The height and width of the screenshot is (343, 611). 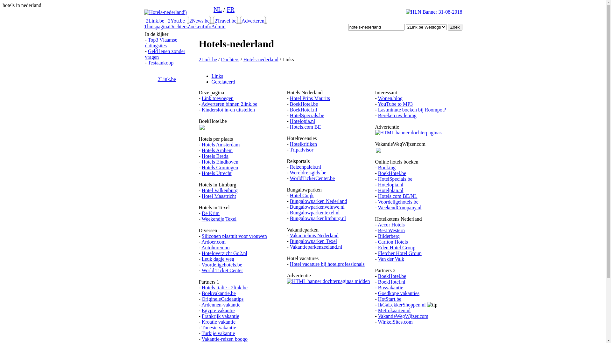 What do you see at coordinates (161, 43) in the screenshot?
I see `Top3 Vlaamse datingsites` at bounding box center [161, 43].